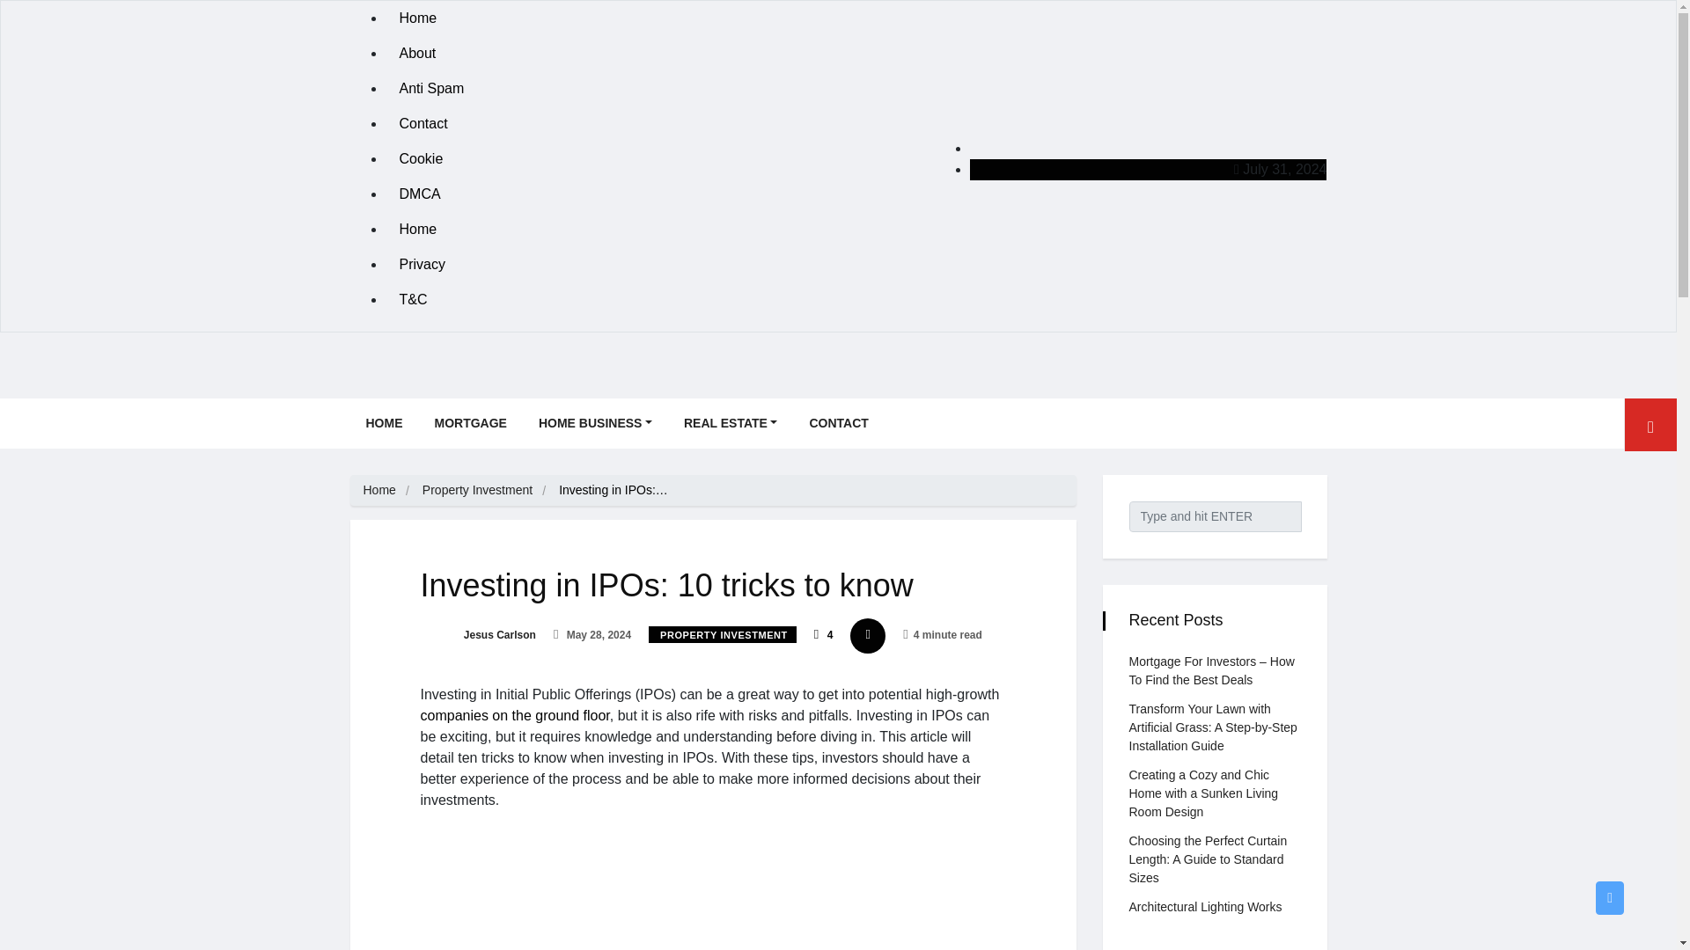 This screenshot has height=950, width=1690. Describe the element at coordinates (713, 888) in the screenshot. I see `Investing in IPOs: 10 tricks to know 1` at that location.